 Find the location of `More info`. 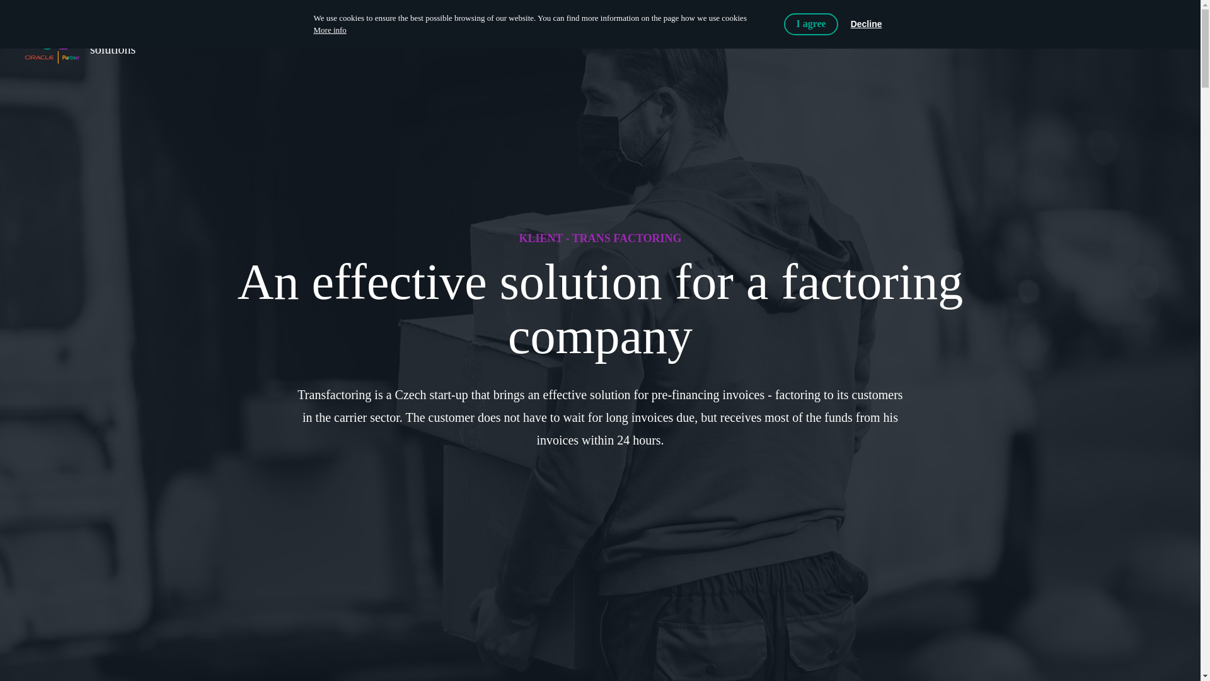

More info is located at coordinates (78, 44).